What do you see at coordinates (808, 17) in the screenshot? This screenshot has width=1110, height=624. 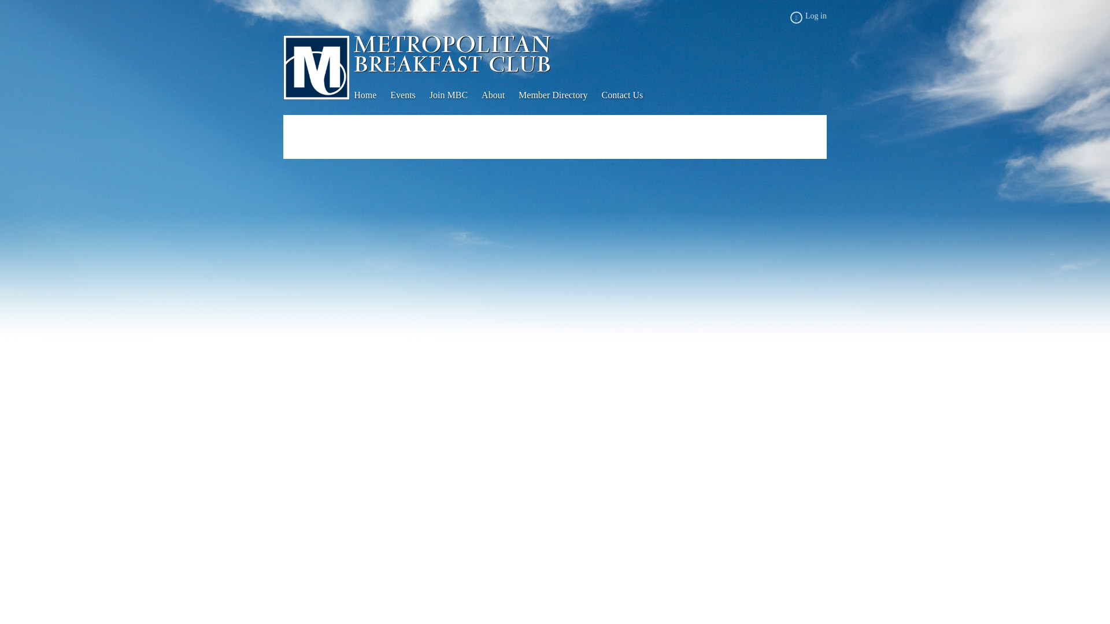 I see `Log in` at bounding box center [808, 17].